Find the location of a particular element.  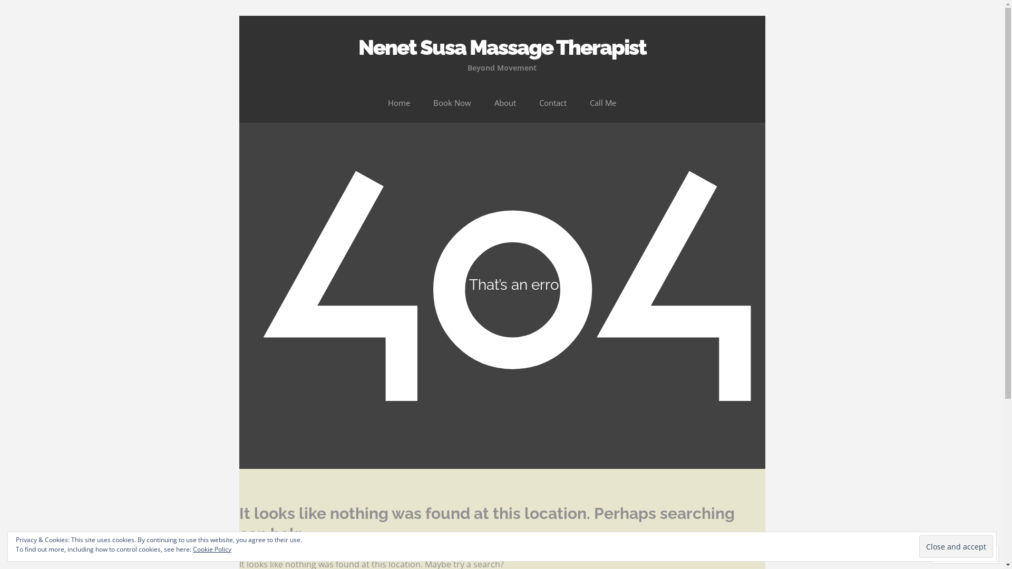

Close and accept is located at coordinates (956, 547).